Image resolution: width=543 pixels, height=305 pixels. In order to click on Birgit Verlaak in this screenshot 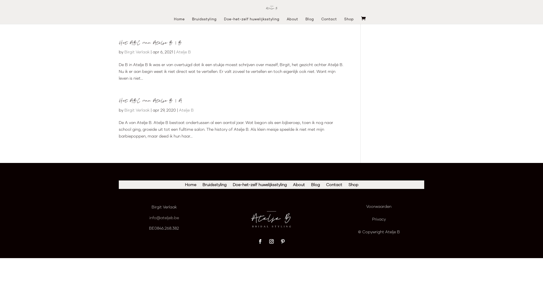, I will do `click(137, 110)`.